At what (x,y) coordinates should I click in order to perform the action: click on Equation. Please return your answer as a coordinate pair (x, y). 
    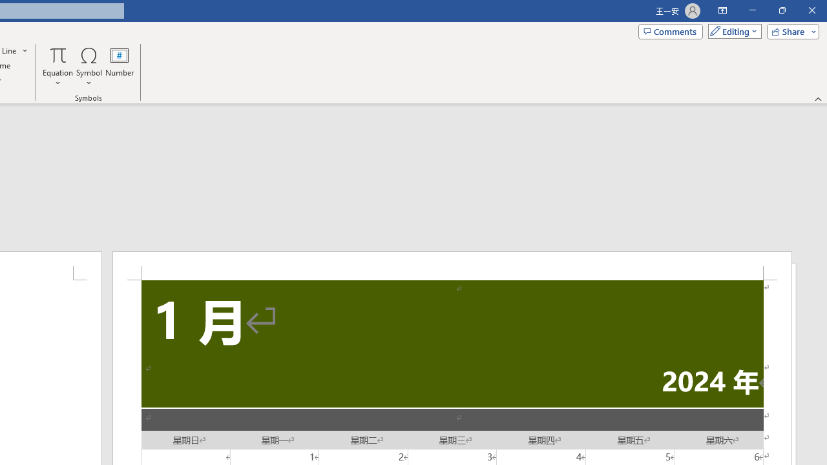
    Looking at the image, I should click on (58, 54).